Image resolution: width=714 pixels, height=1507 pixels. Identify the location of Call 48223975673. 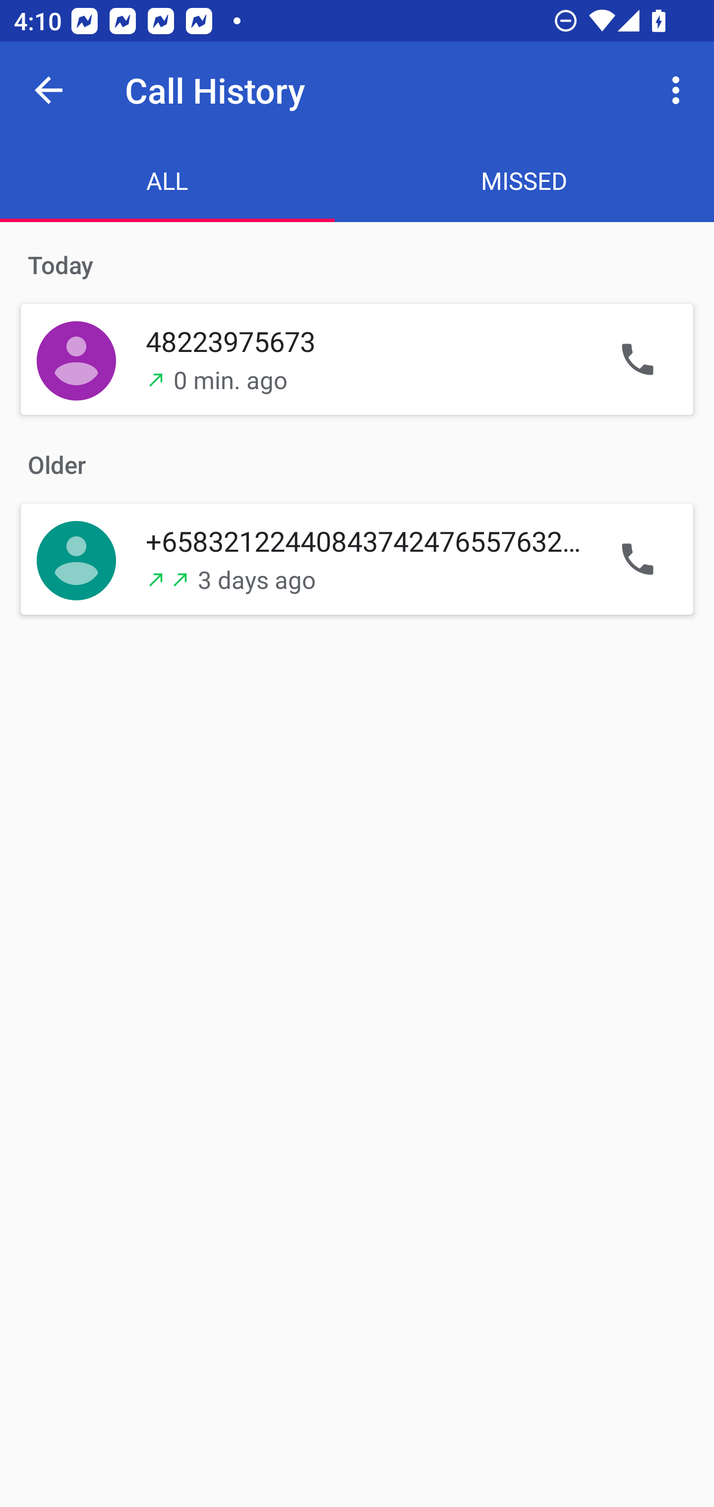
(638, 359).